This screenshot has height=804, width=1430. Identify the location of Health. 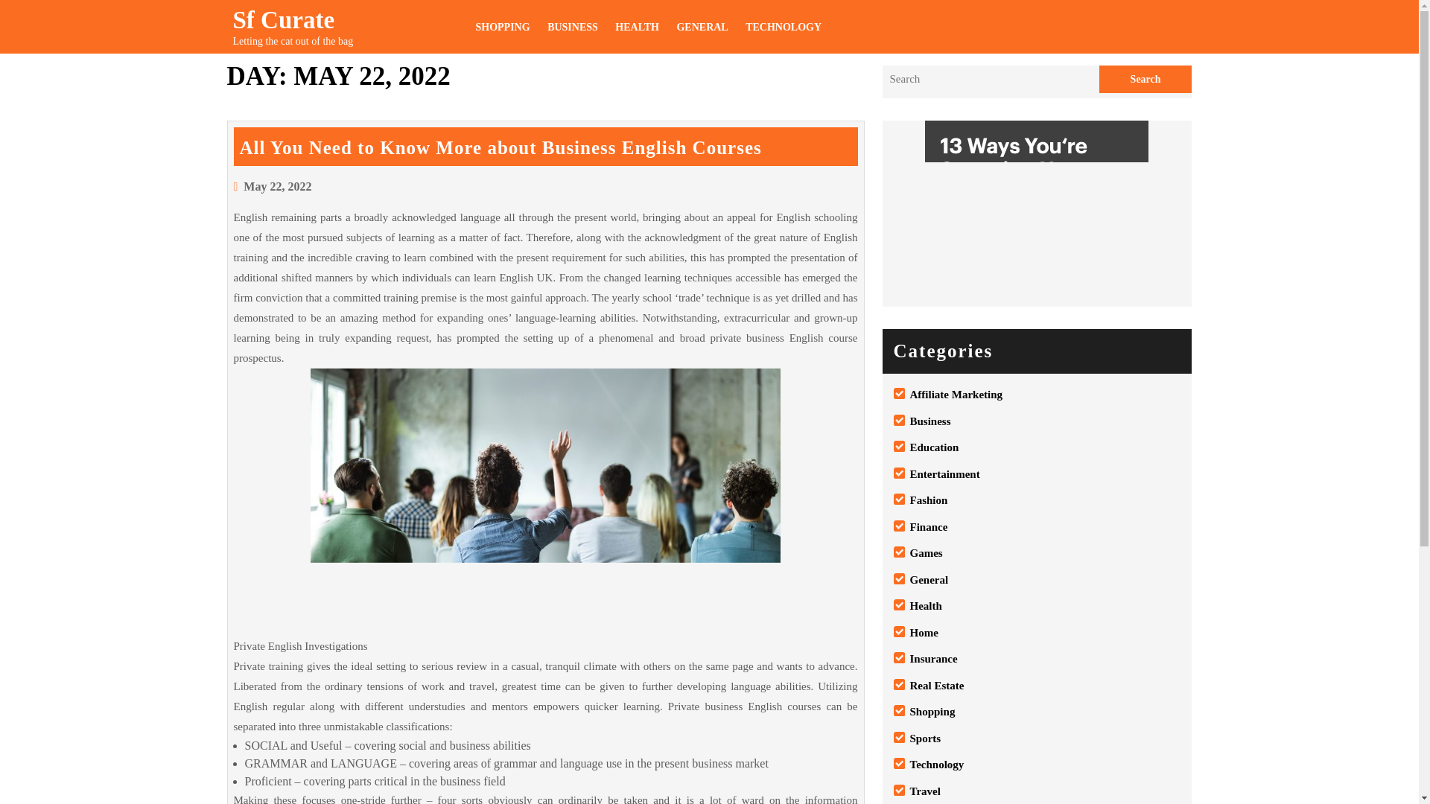
(926, 605).